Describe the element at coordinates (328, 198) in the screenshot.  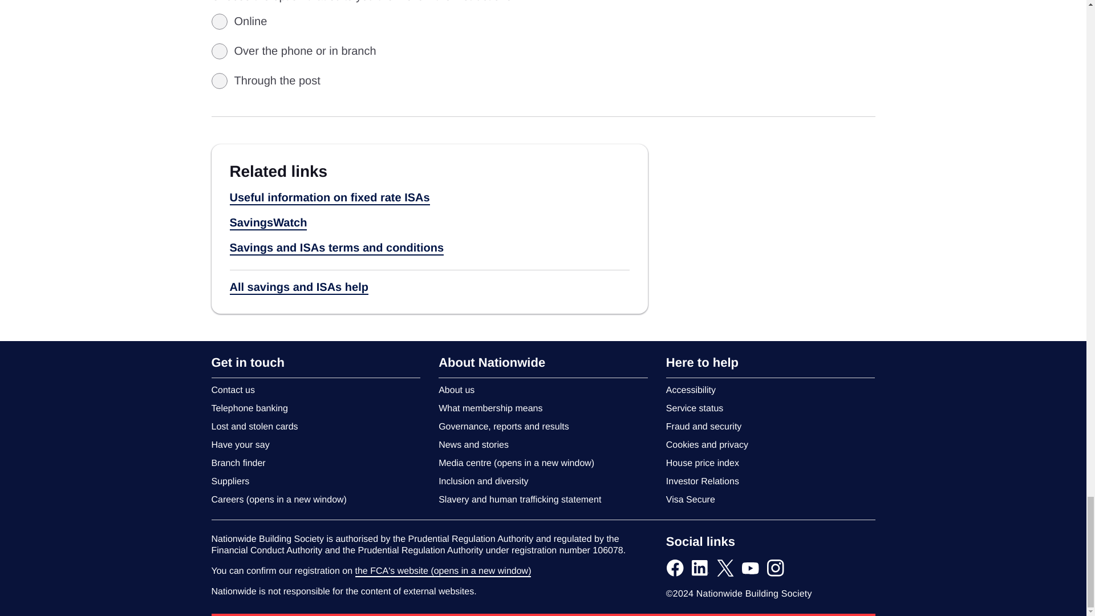
I see `Useful information on fixed rate ISAs` at that location.